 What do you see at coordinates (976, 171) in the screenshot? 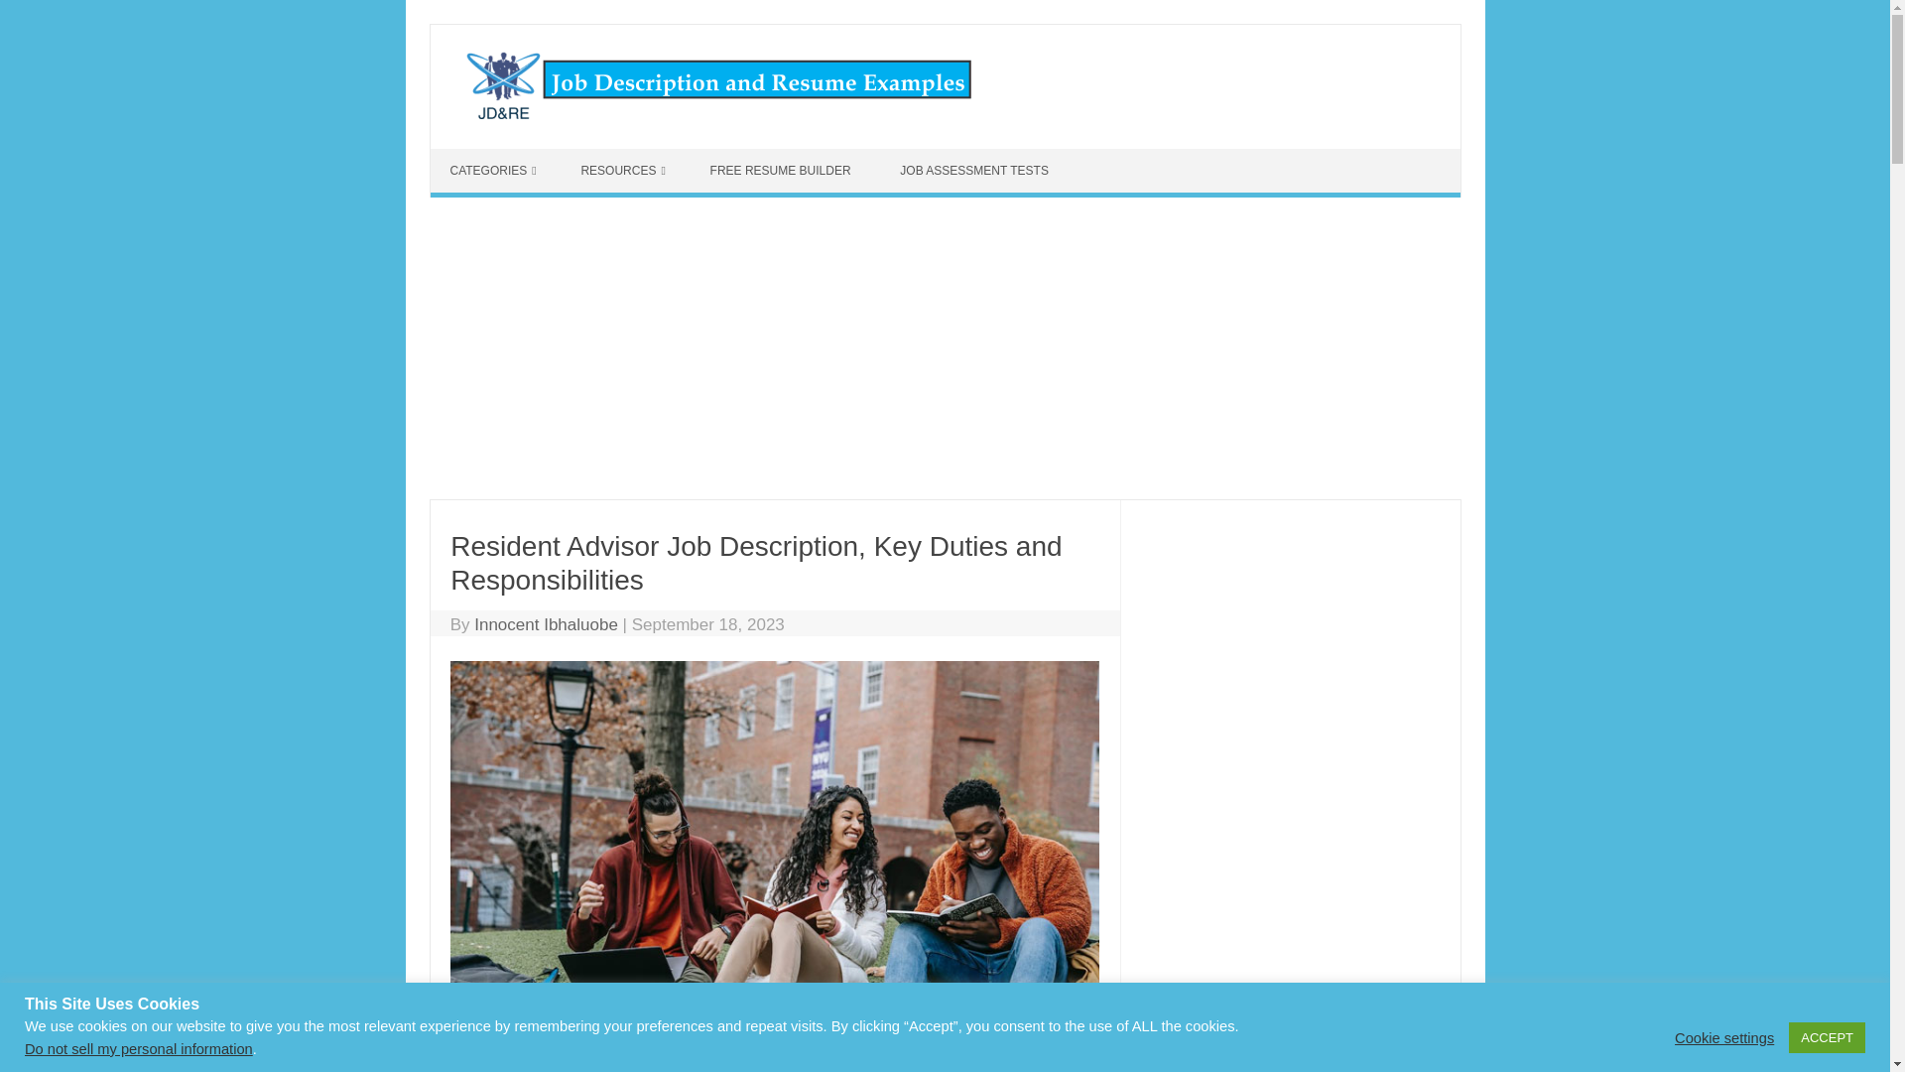
I see `JOB ASSESSMENT TESTS` at bounding box center [976, 171].